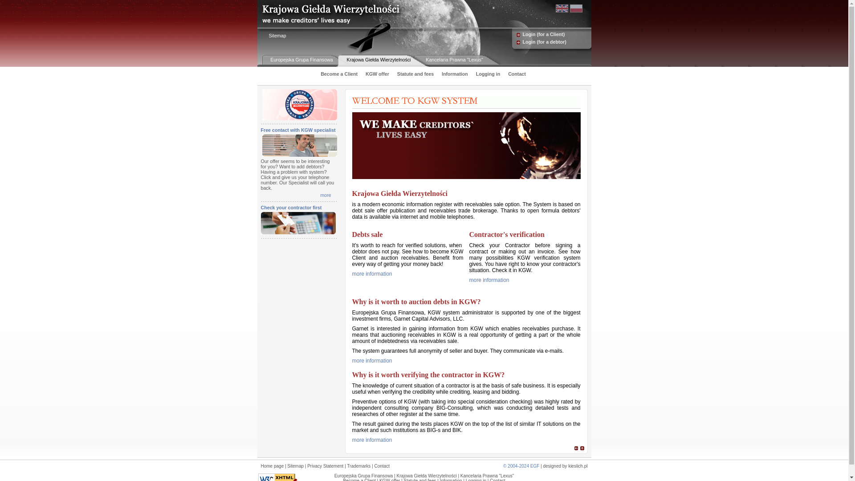 This screenshot has height=481, width=855. What do you see at coordinates (328, 195) in the screenshot?
I see `Free consultations with KGW specialist` at bounding box center [328, 195].